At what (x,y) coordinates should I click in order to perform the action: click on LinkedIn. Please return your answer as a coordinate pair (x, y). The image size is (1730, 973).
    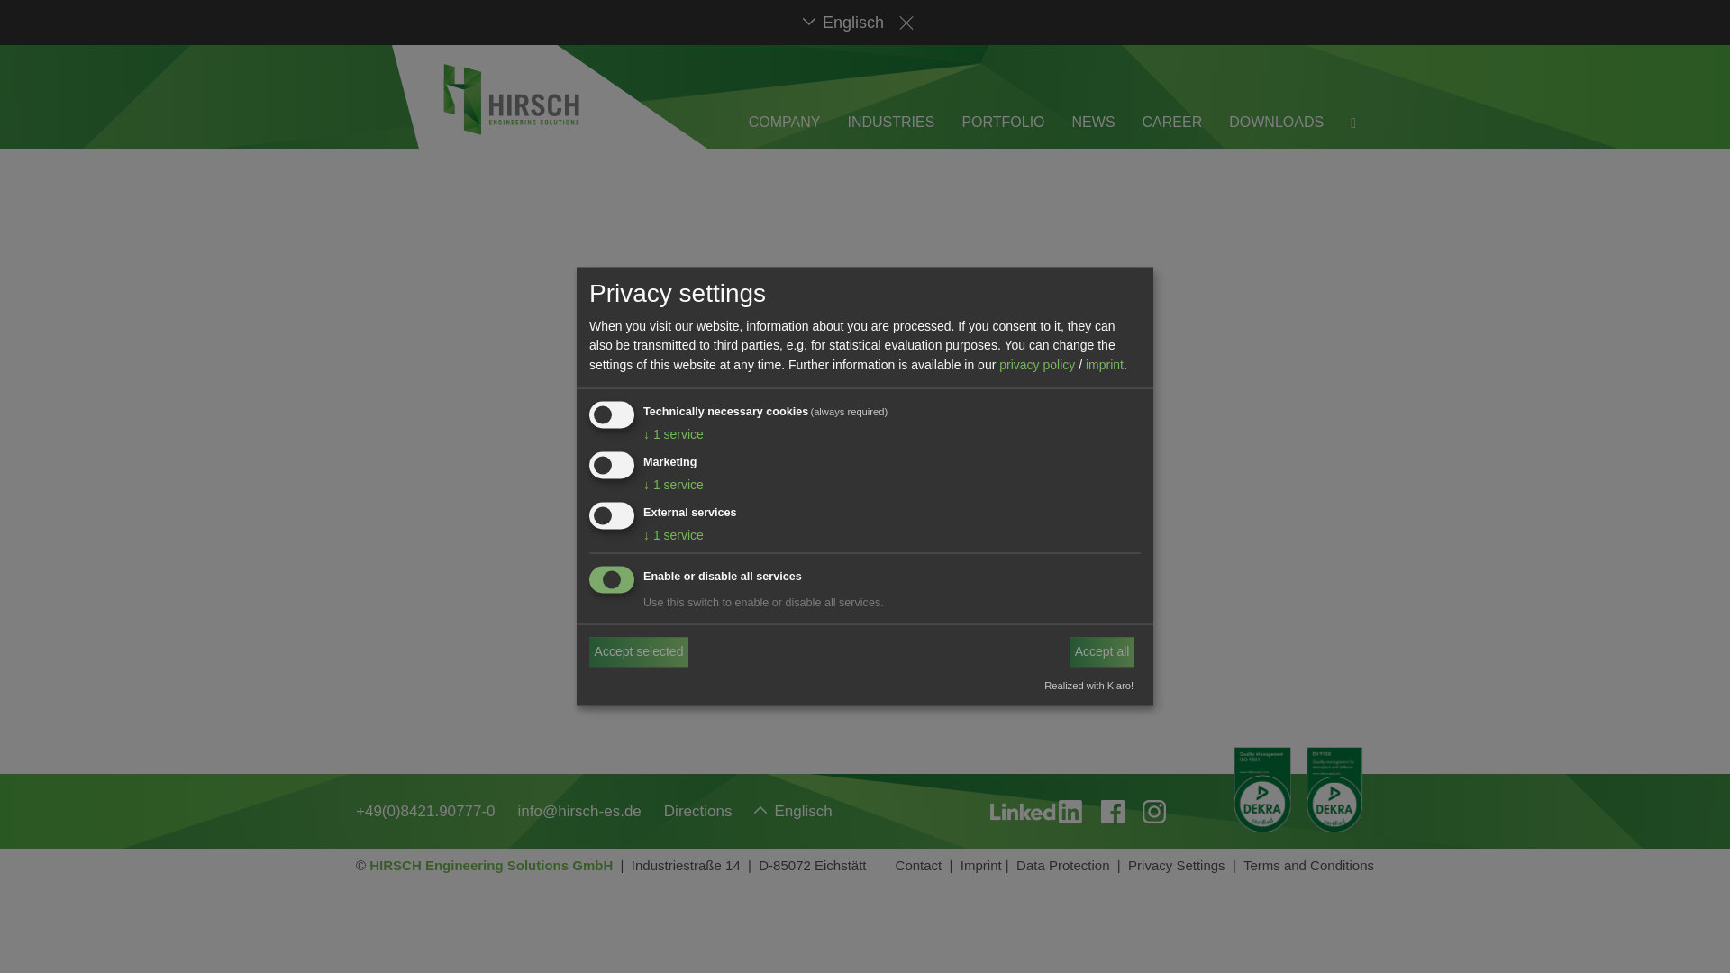
    Looking at the image, I should click on (1036, 811).